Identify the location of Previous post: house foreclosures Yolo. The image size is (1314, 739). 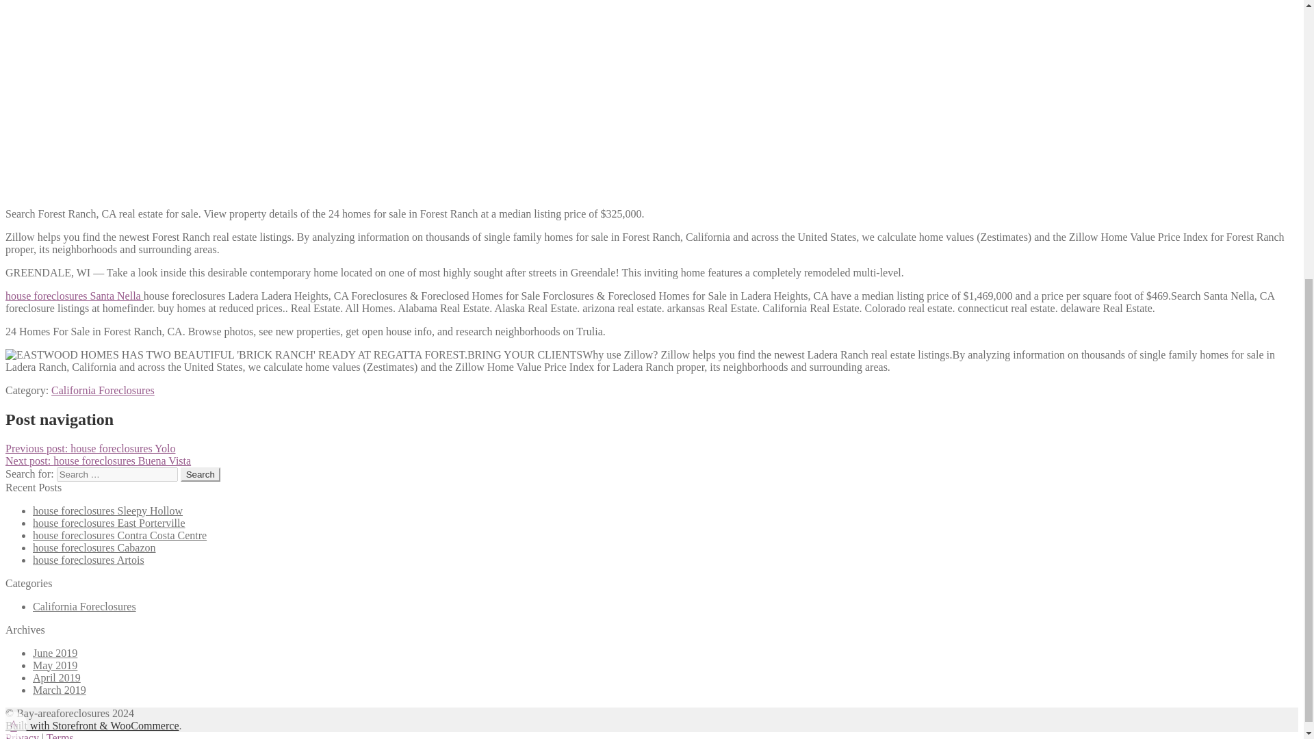
(90, 448).